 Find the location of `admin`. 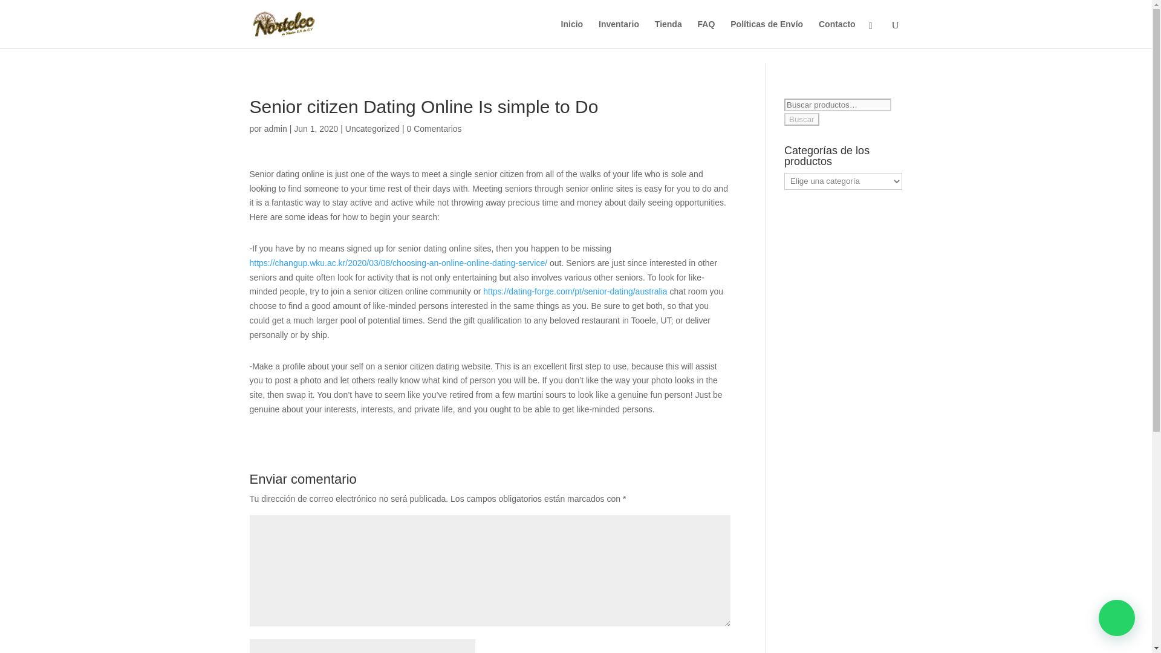

admin is located at coordinates (276, 129).